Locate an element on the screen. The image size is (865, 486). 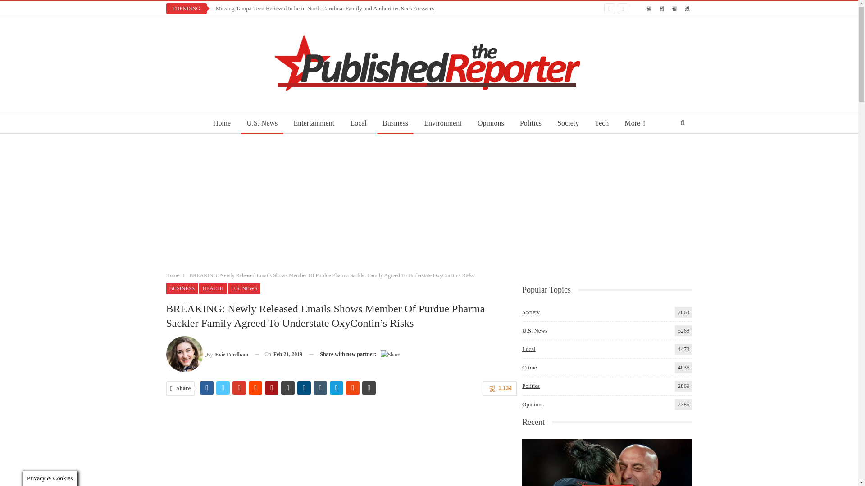
U.S. News is located at coordinates (262, 123).